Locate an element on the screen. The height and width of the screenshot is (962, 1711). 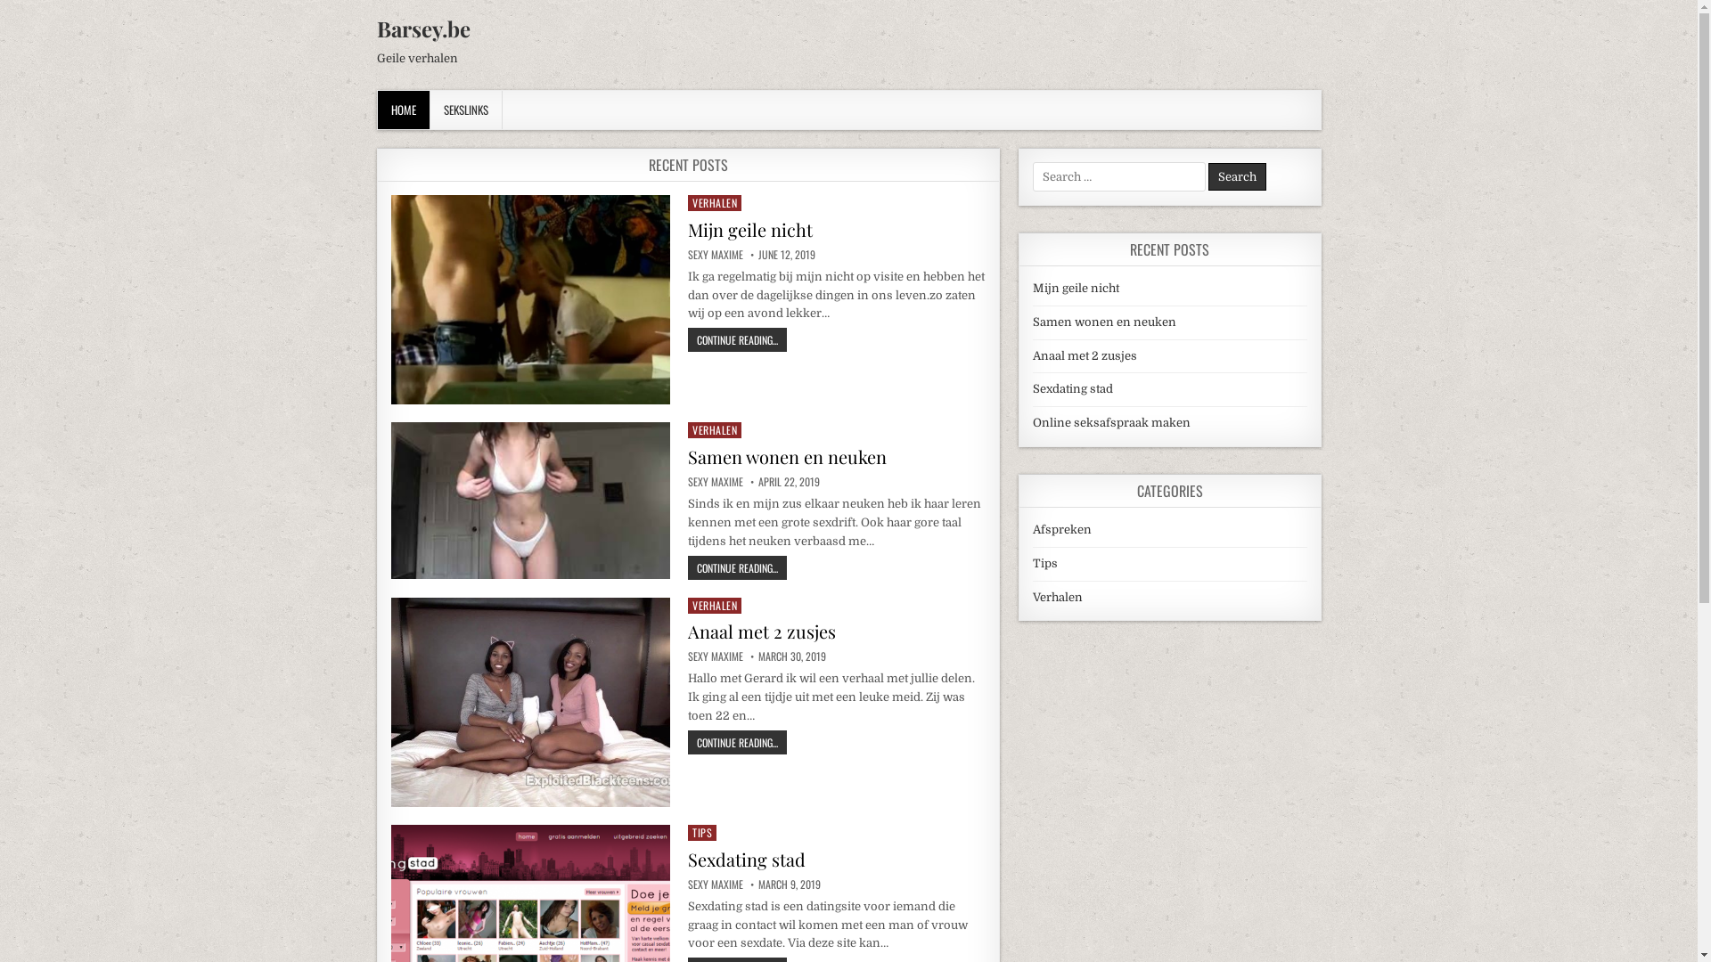
Tips is located at coordinates (1045, 563).